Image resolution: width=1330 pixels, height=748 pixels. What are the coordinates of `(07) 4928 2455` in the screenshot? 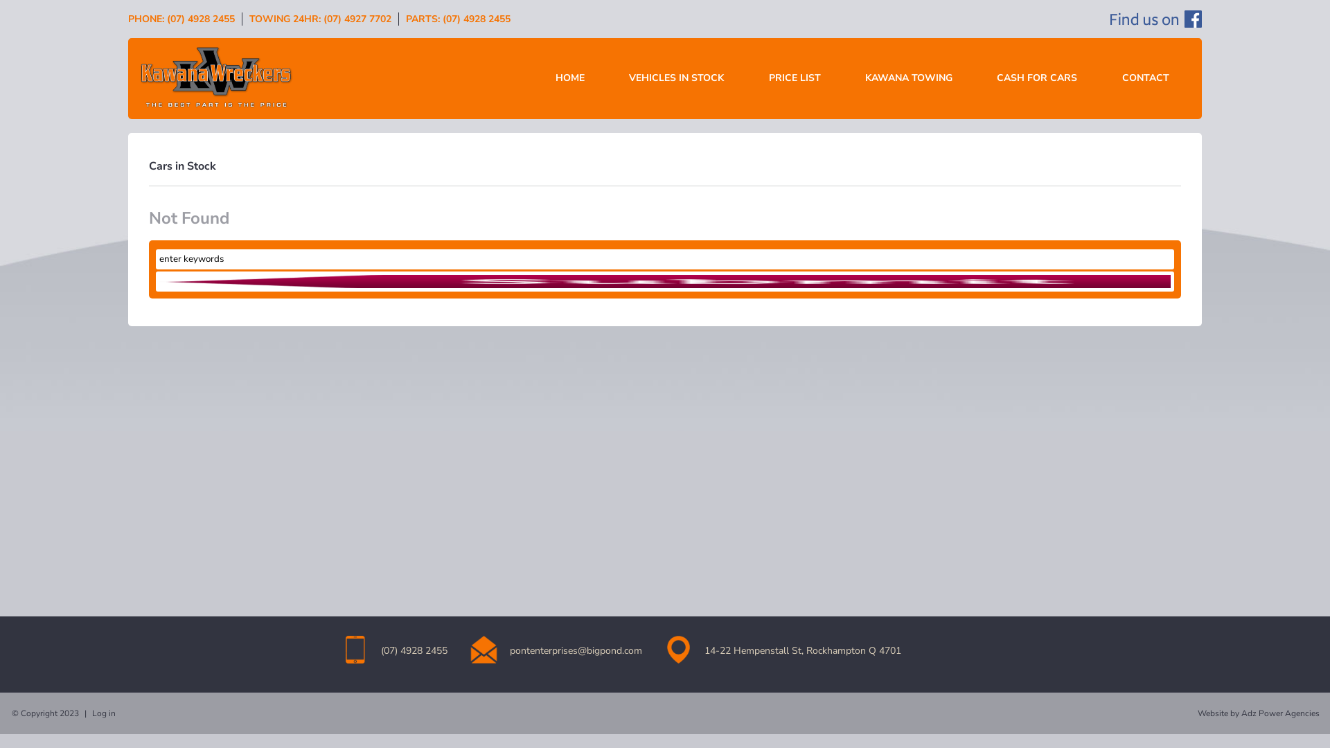 It's located at (201, 19).